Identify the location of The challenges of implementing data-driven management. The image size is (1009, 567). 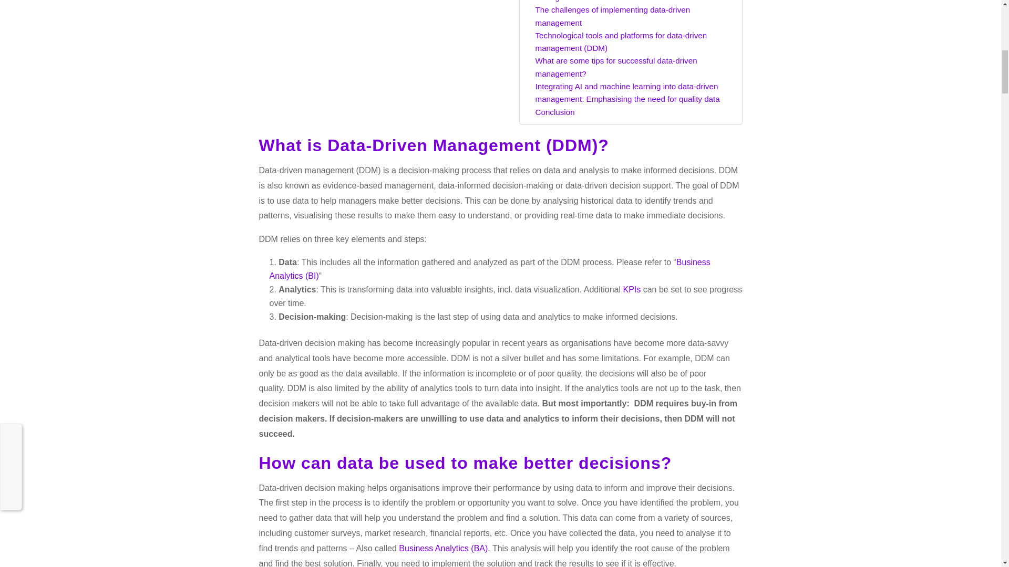
(633, 16).